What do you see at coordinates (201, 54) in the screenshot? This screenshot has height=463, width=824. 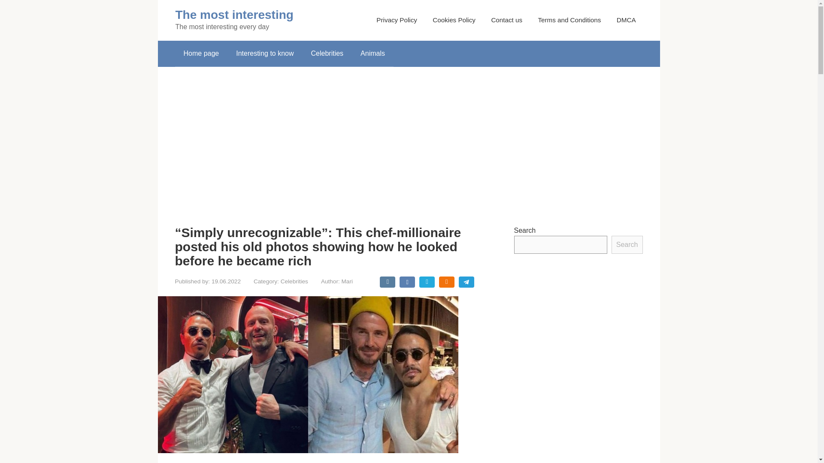 I see `Home page` at bounding box center [201, 54].